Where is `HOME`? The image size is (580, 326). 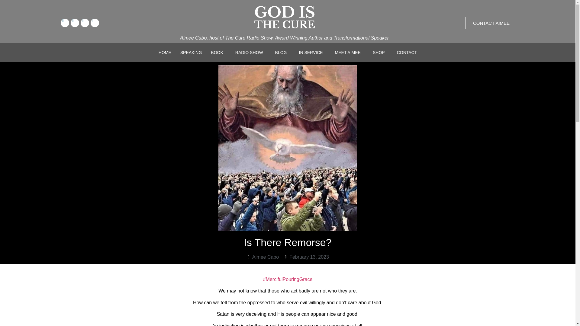
HOME is located at coordinates (165, 53).